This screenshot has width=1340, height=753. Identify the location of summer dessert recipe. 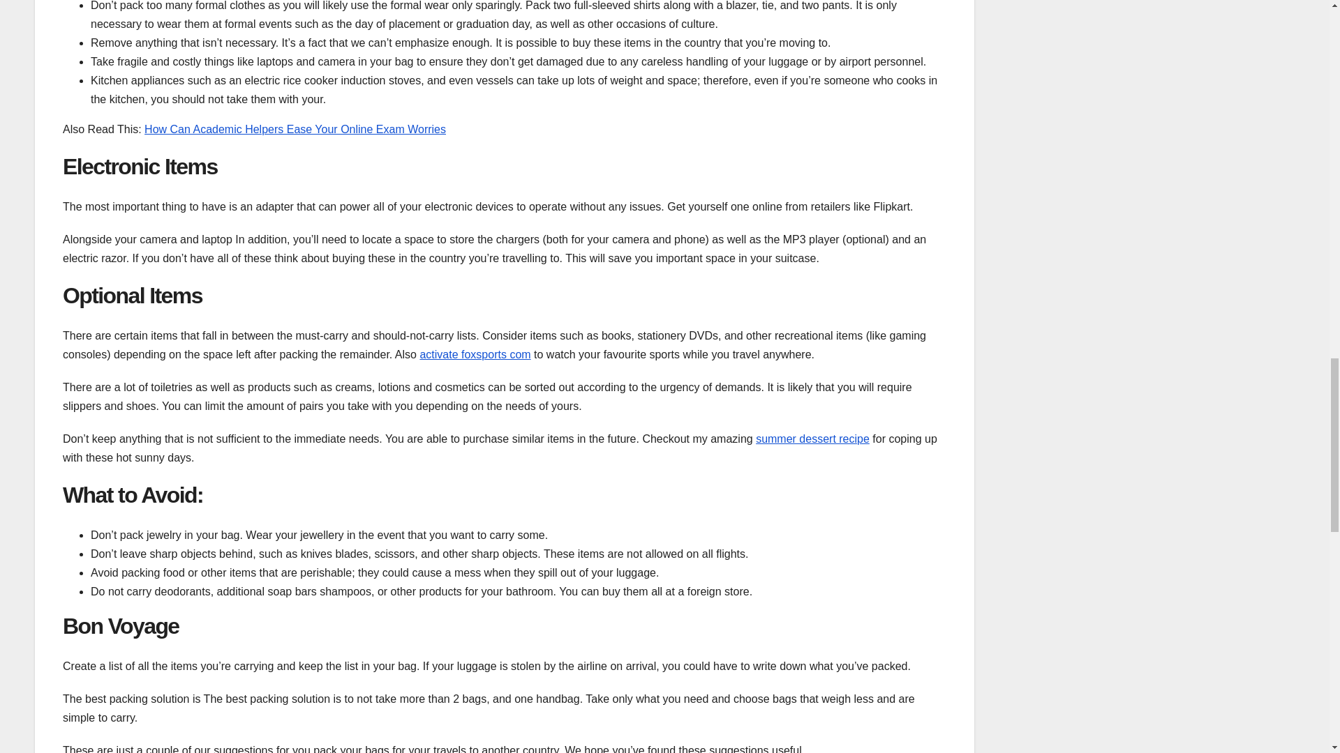
(812, 439).